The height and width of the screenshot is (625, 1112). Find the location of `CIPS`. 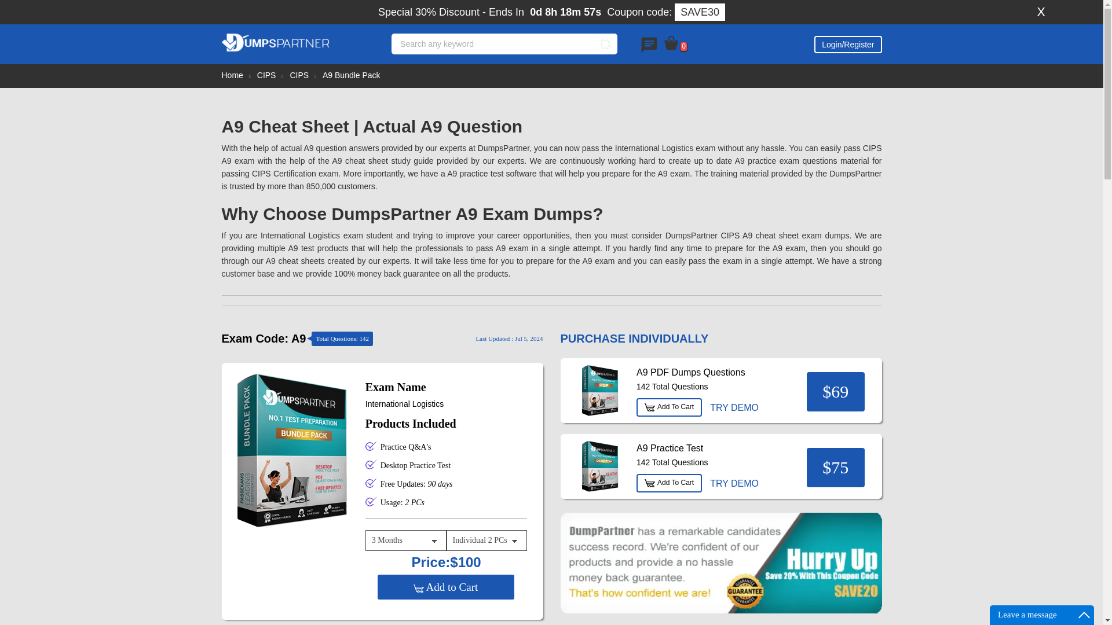

CIPS is located at coordinates (299, 75).